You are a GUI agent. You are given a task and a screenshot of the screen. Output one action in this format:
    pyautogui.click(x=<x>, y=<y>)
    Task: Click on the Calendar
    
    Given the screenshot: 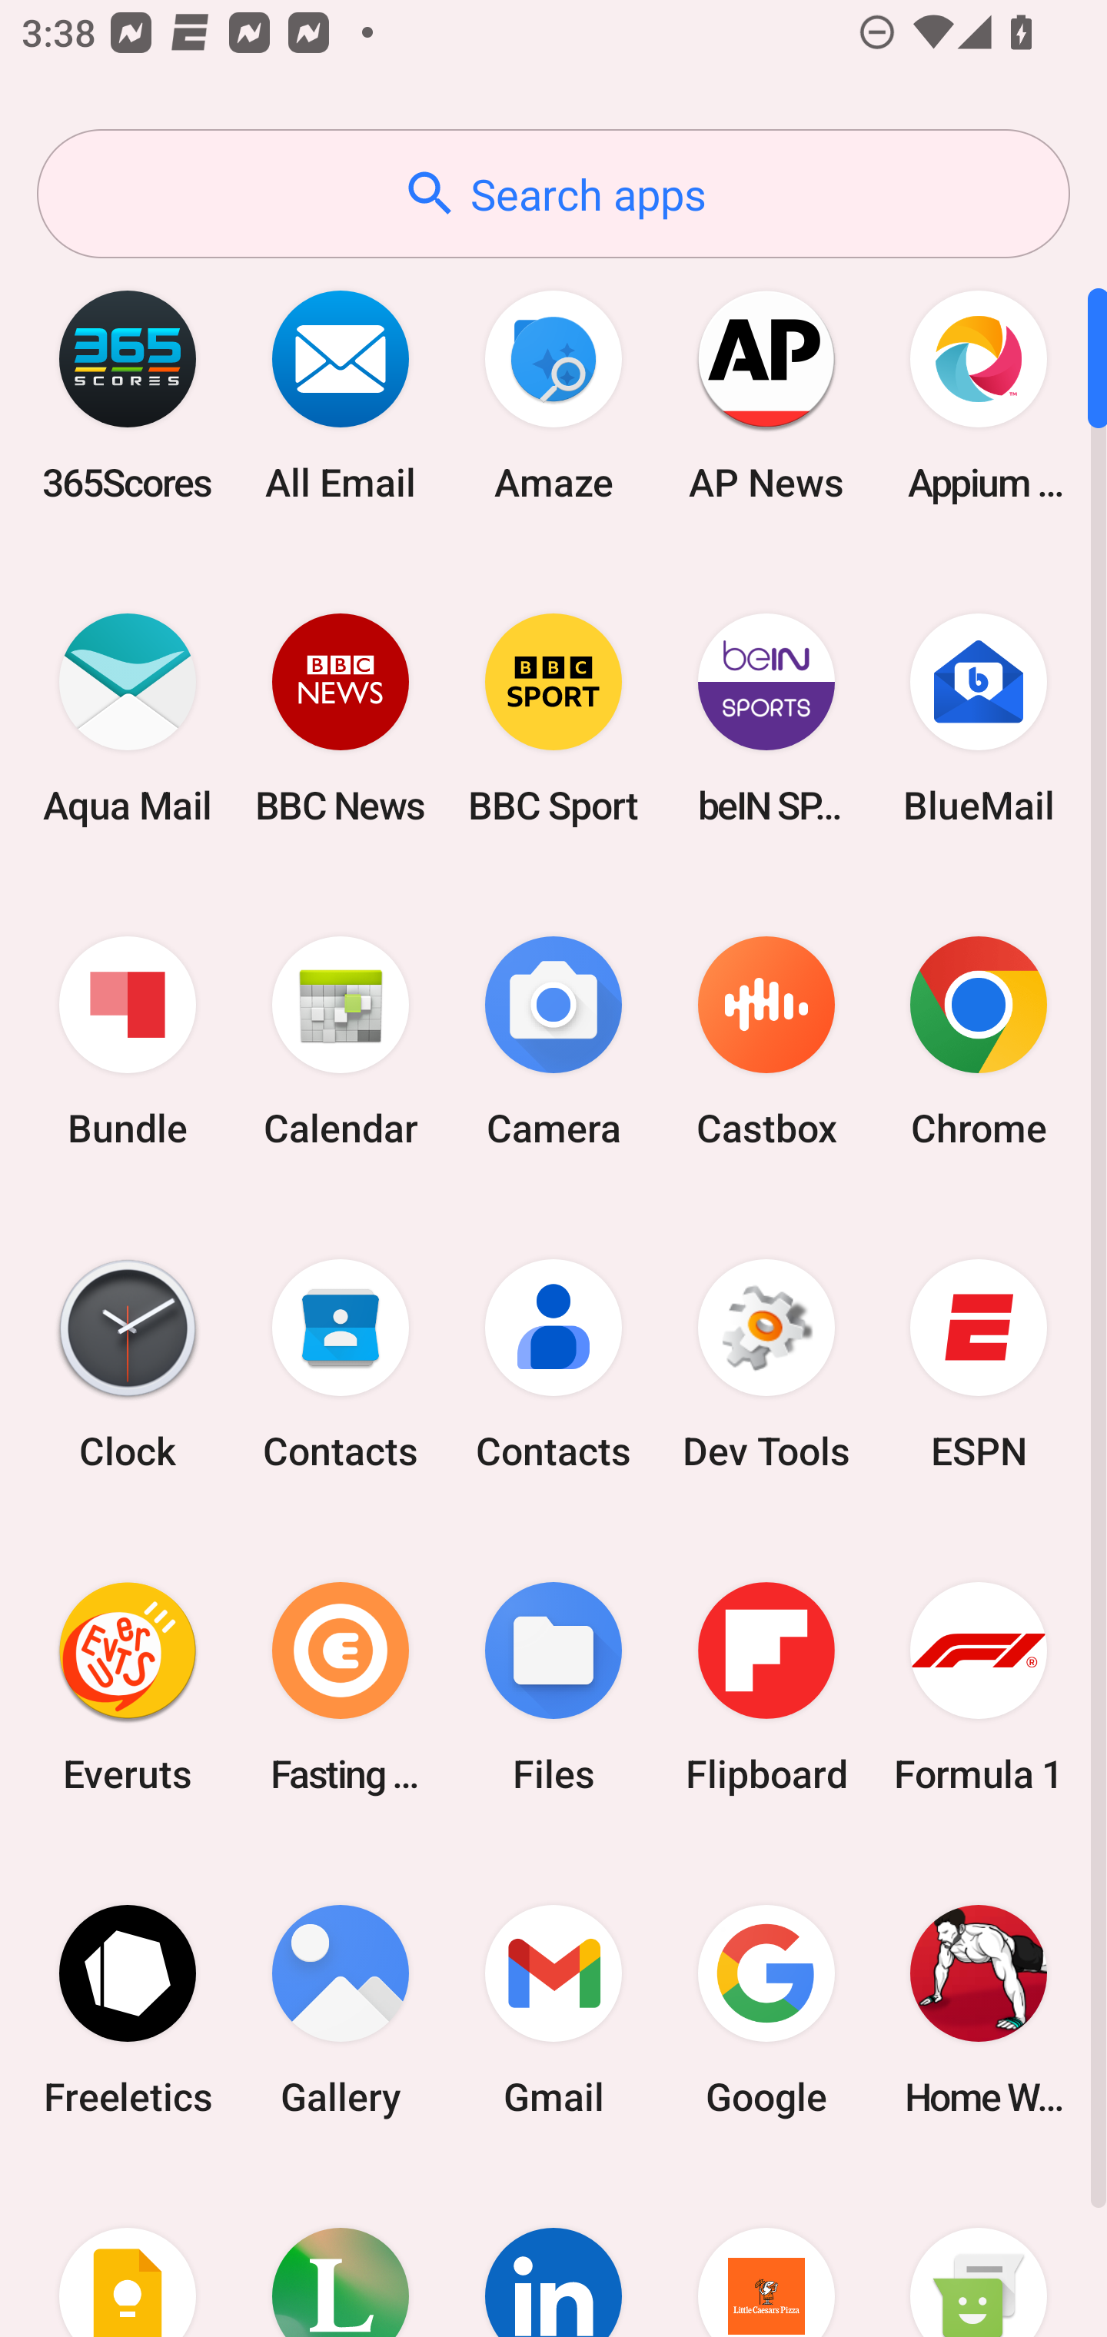 What is the action you would take?
    pyautogui.click(x=341, y=1042)
    